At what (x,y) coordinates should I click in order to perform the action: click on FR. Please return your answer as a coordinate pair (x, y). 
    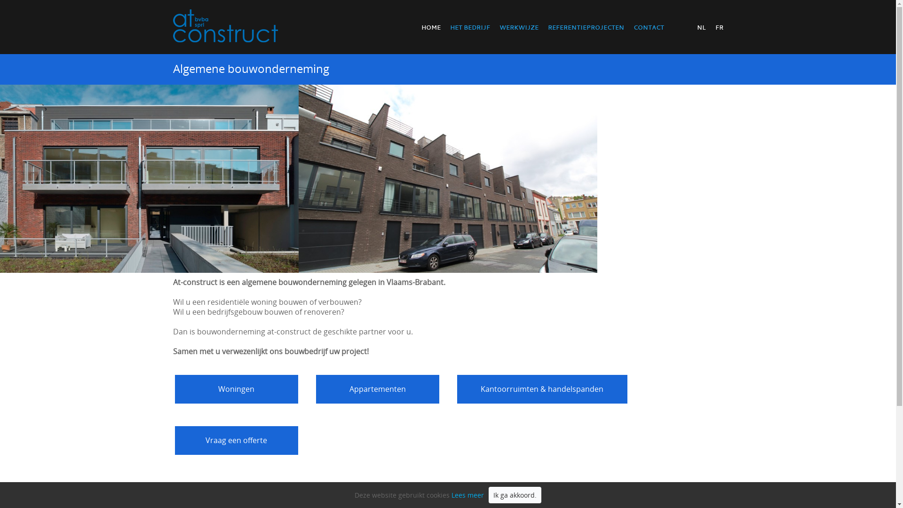
    Looking at the image, I should click on (719, 27).